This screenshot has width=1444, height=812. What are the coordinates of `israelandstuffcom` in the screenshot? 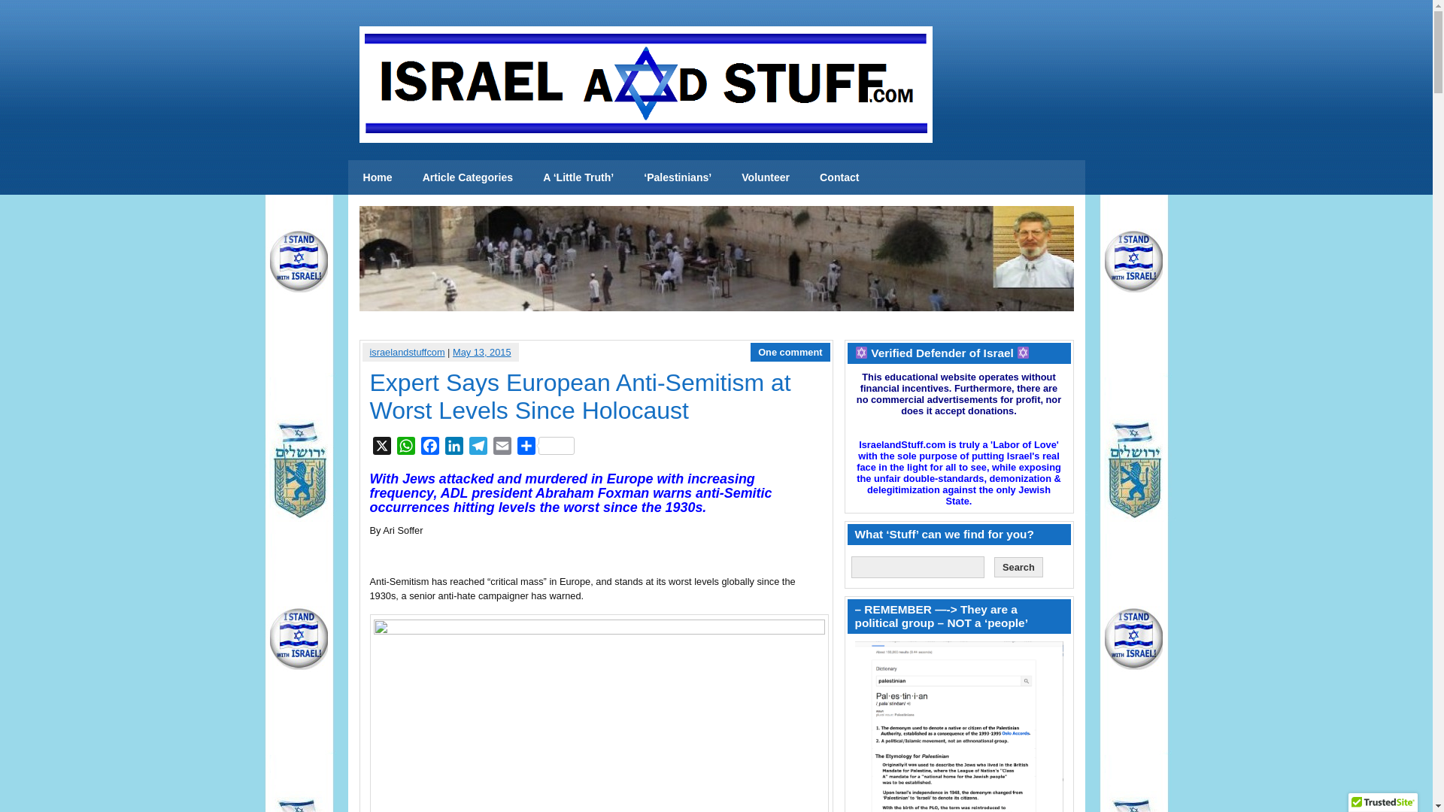 It's located at (407, 352).